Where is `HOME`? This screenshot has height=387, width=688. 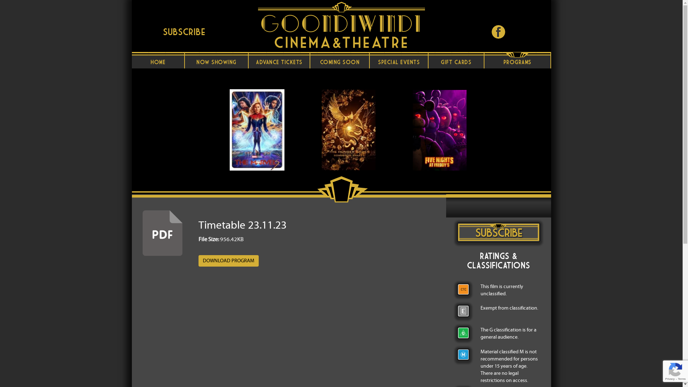
HOME is located at coordinates (158, 60).